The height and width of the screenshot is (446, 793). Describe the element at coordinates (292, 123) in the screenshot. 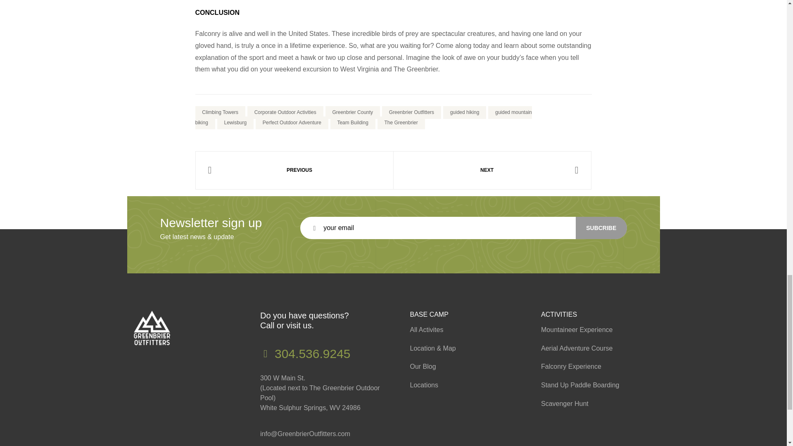

I see `Perfect Outdoor Adventure` at that location.